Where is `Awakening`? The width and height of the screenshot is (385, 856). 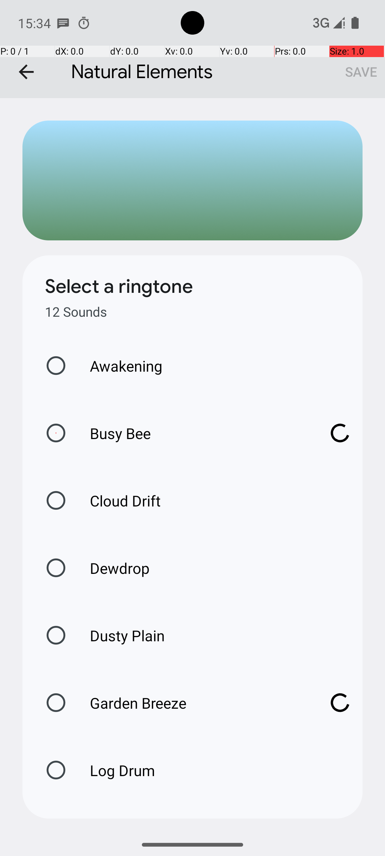
Awakening is located at coordinates (119, 366).